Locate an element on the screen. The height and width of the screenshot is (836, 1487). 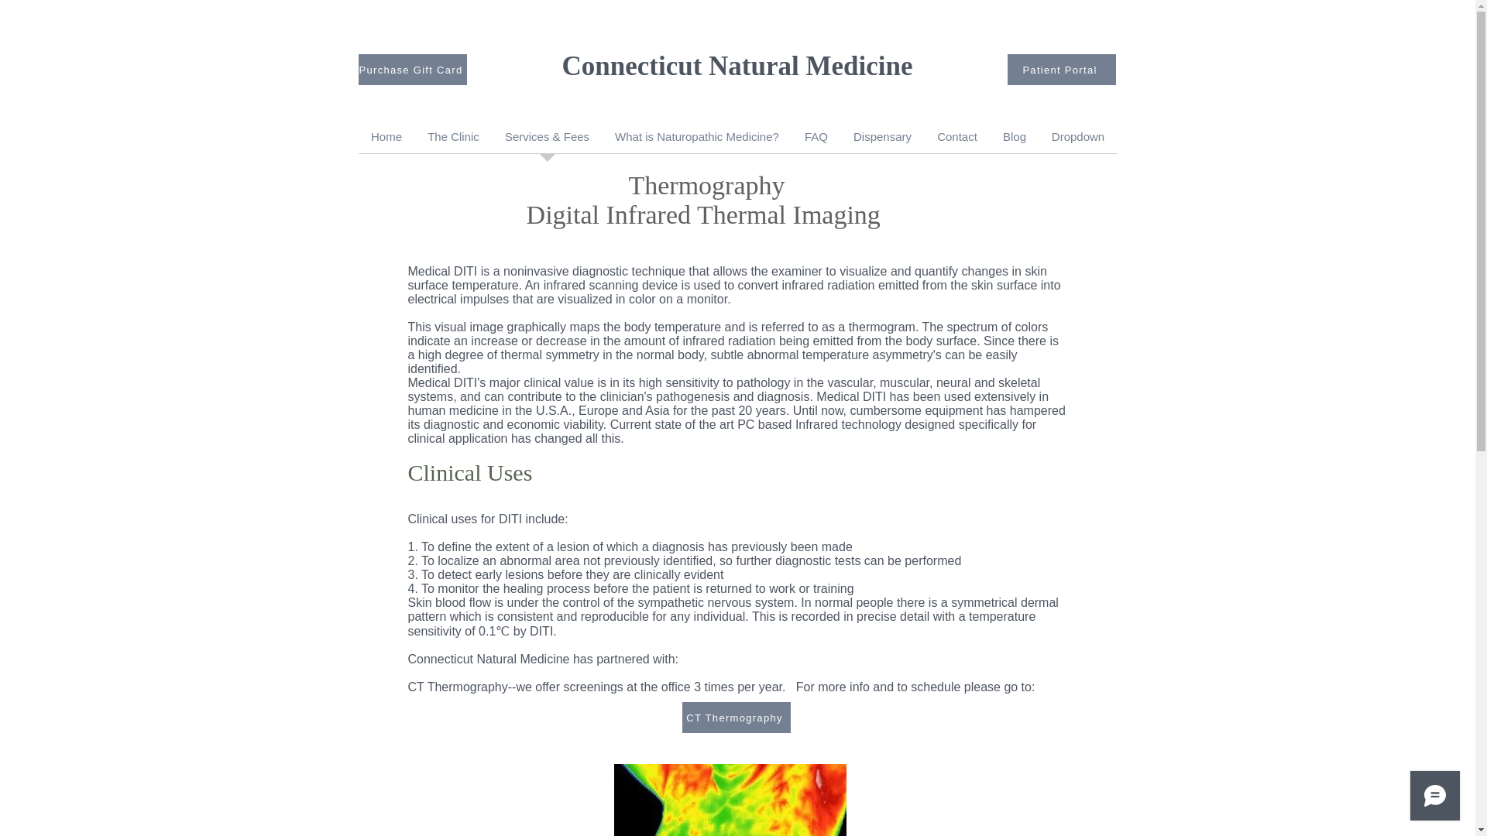
Connecticut Natural Medicine is located at coordinates (737, 65).